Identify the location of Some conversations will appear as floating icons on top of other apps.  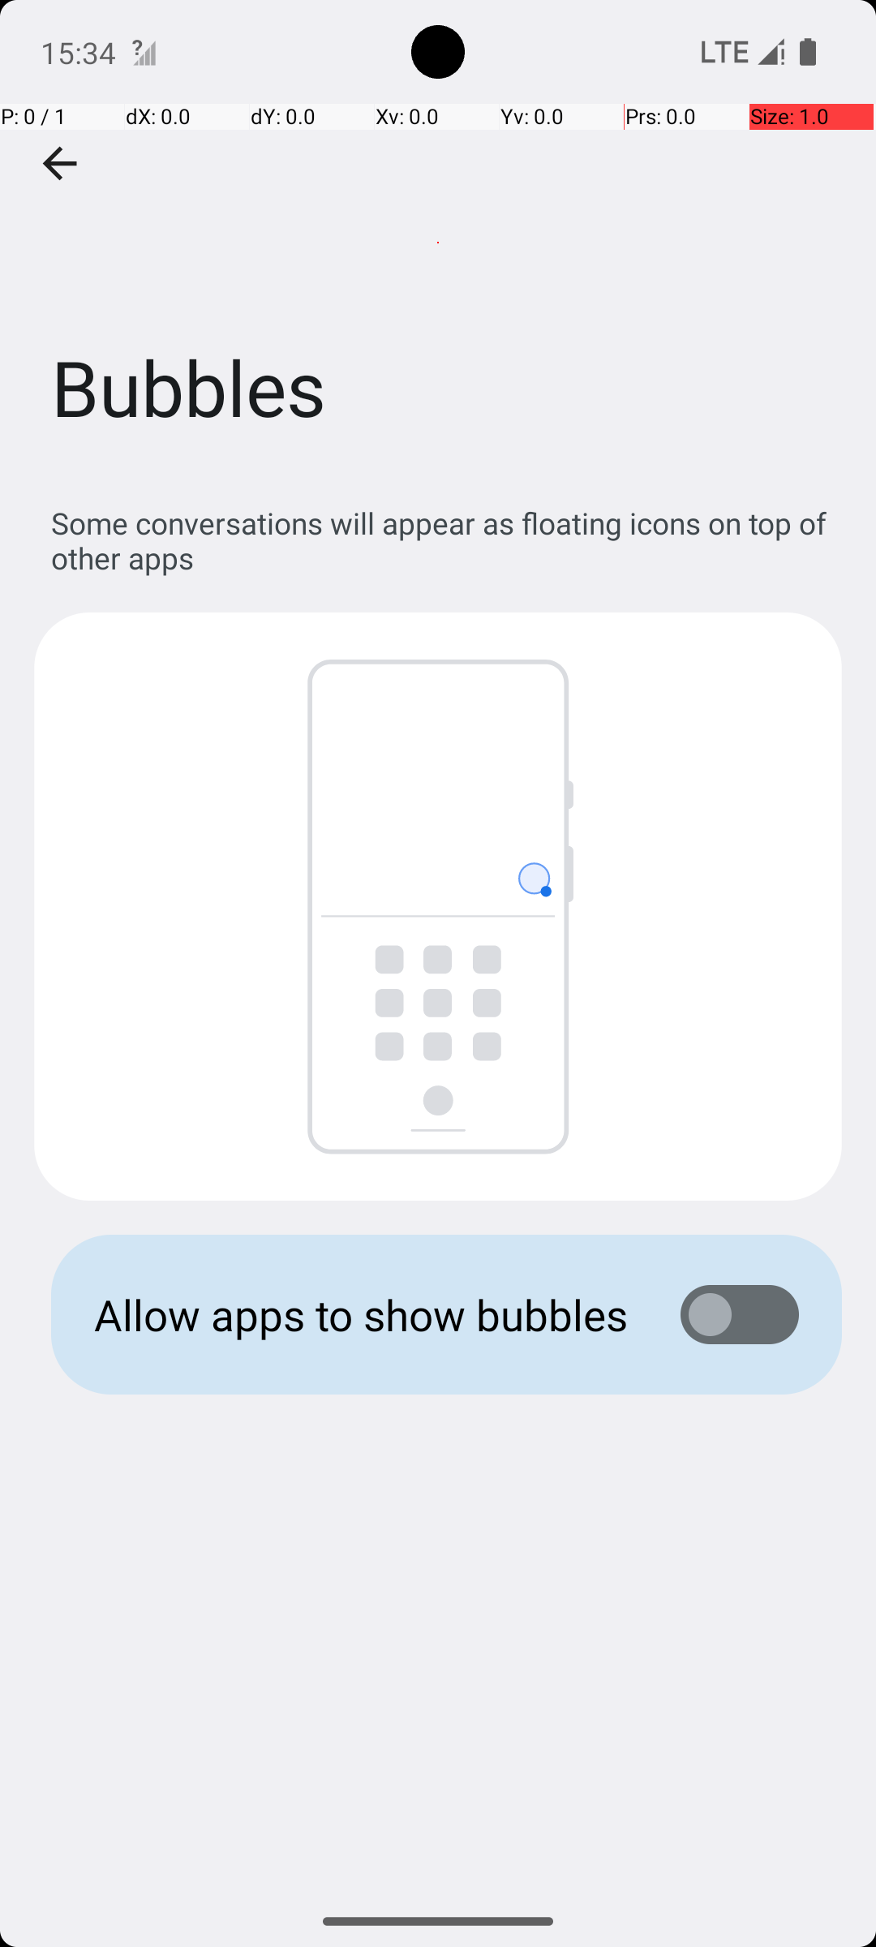
(446, 540).